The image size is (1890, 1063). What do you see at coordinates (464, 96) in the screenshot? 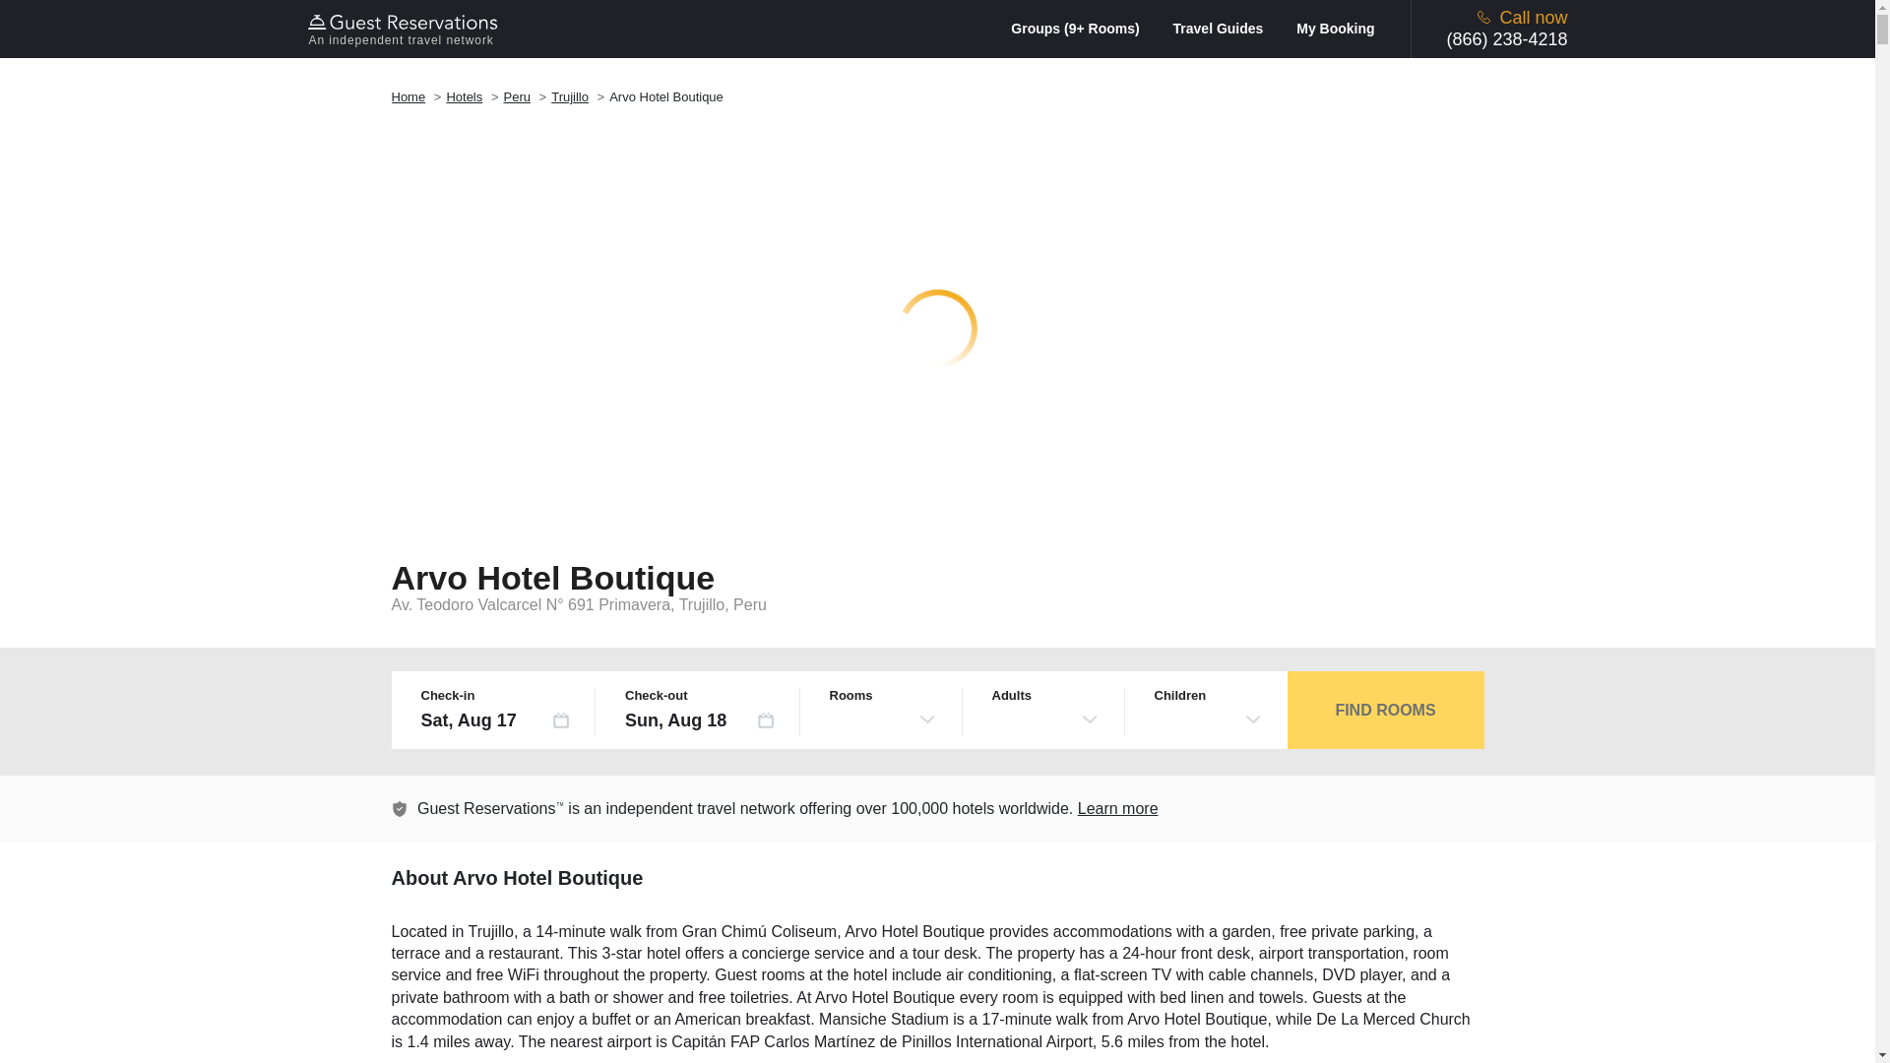
I see `Hotels` at bounding box center [464, 96].